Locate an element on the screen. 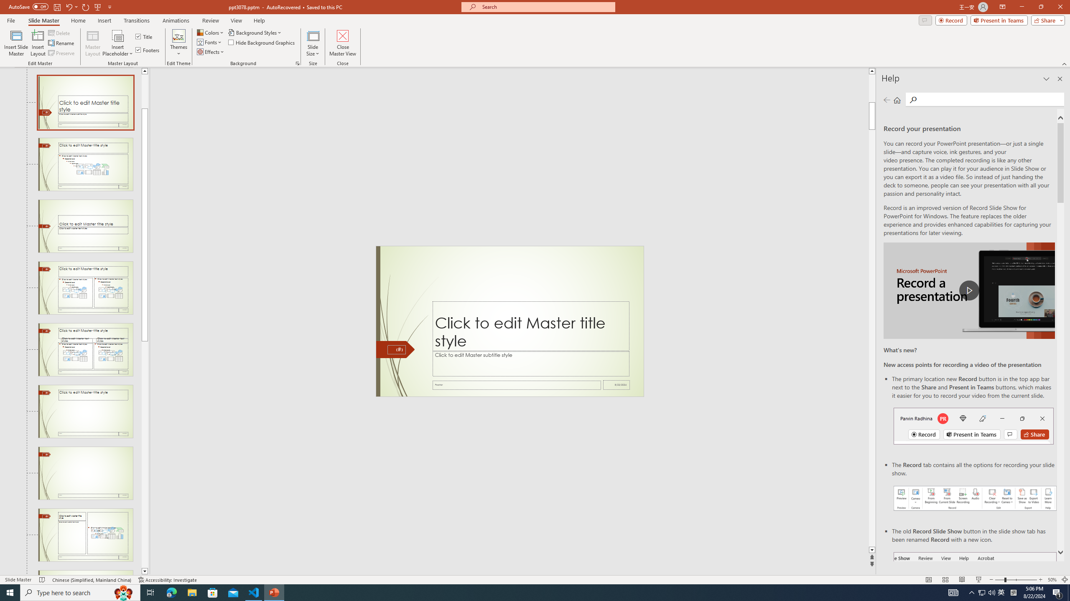 Image resolution: width=1070 pixels, height=601 pixels. play Record a Presentation is located at coordinates (969, 290).